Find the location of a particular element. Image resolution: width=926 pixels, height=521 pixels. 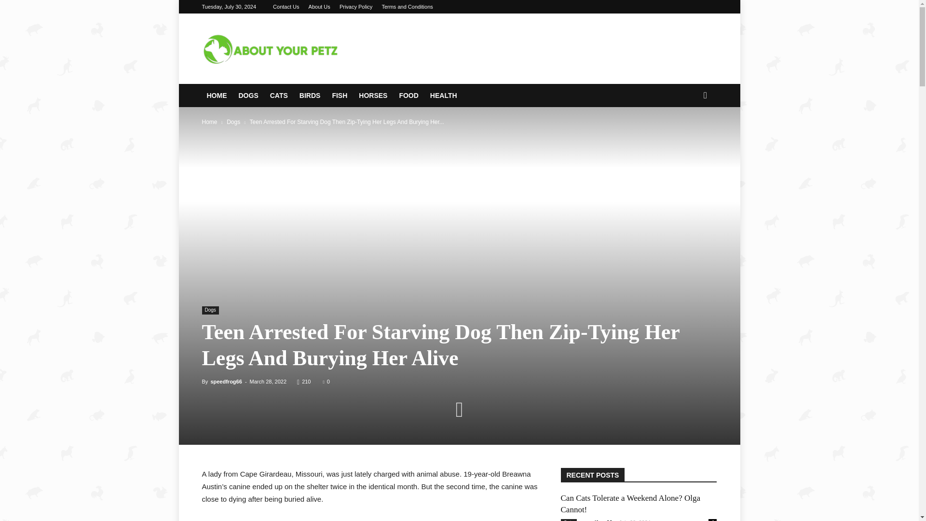

Terms and Conditions is located at coordinates (407, 7).